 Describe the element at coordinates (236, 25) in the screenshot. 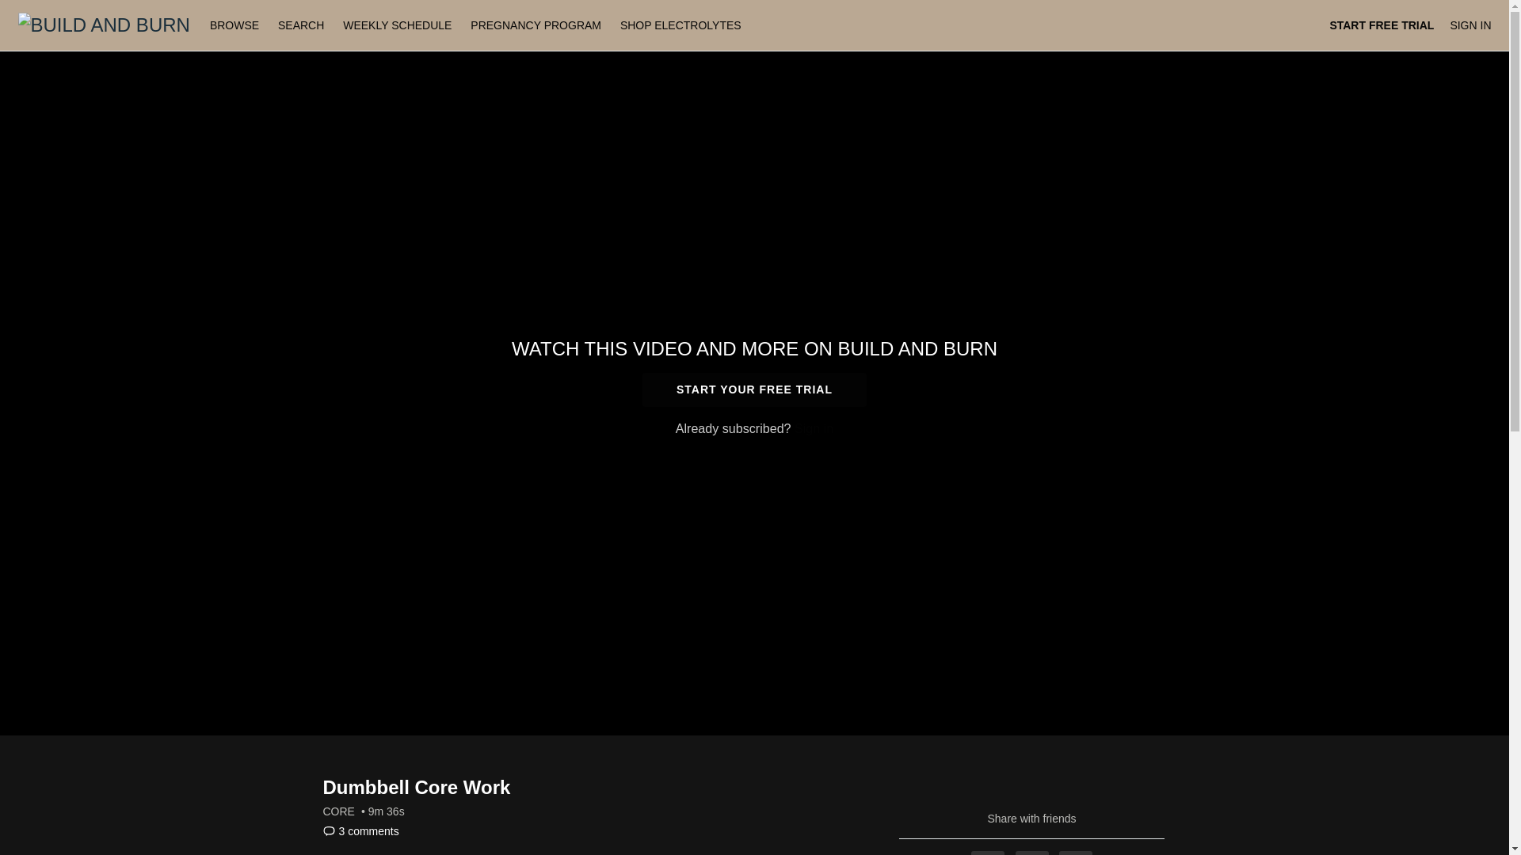

I see `BROWSE` at that location.